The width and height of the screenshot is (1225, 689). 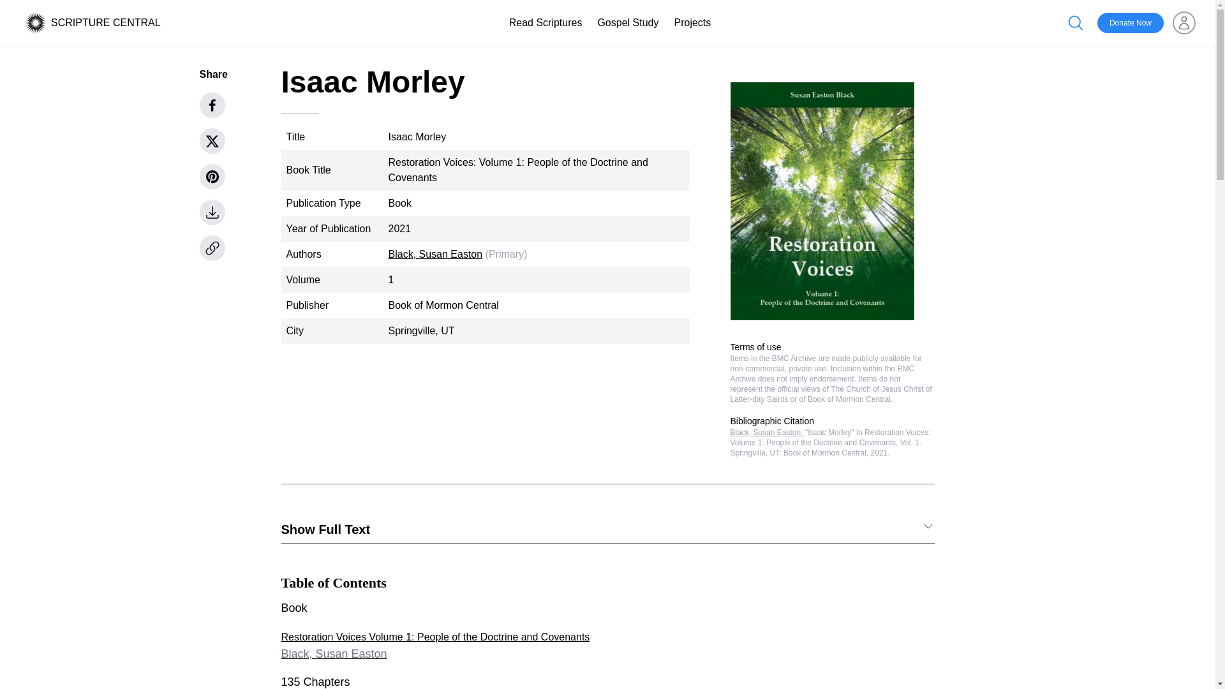 I want to click on Black, Susan Easton, so click(x=435, y=254).